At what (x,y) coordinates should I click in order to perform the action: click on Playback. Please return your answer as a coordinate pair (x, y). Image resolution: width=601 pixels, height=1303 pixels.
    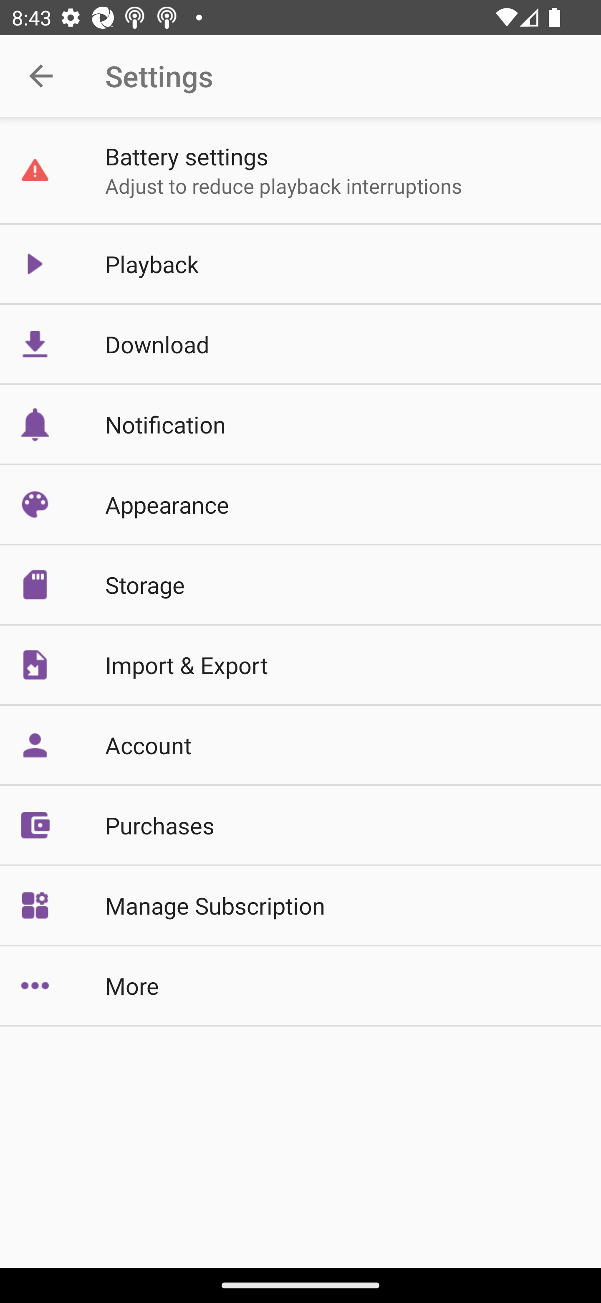
    Looking at the image, I should click on (300, 264).